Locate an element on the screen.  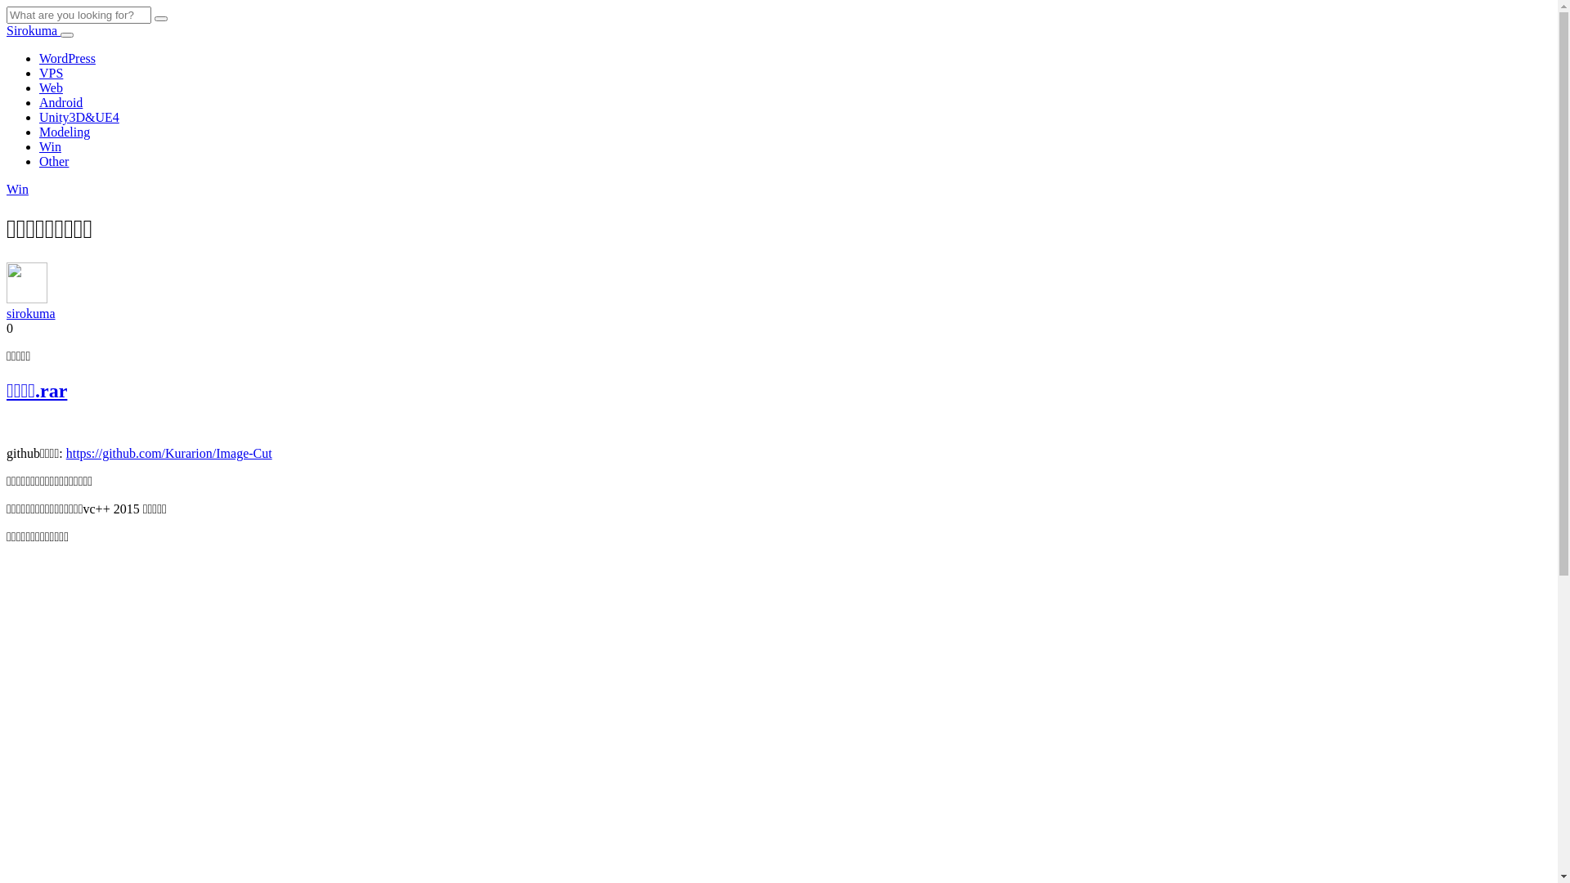
Web is located at coordinates (51, 88).